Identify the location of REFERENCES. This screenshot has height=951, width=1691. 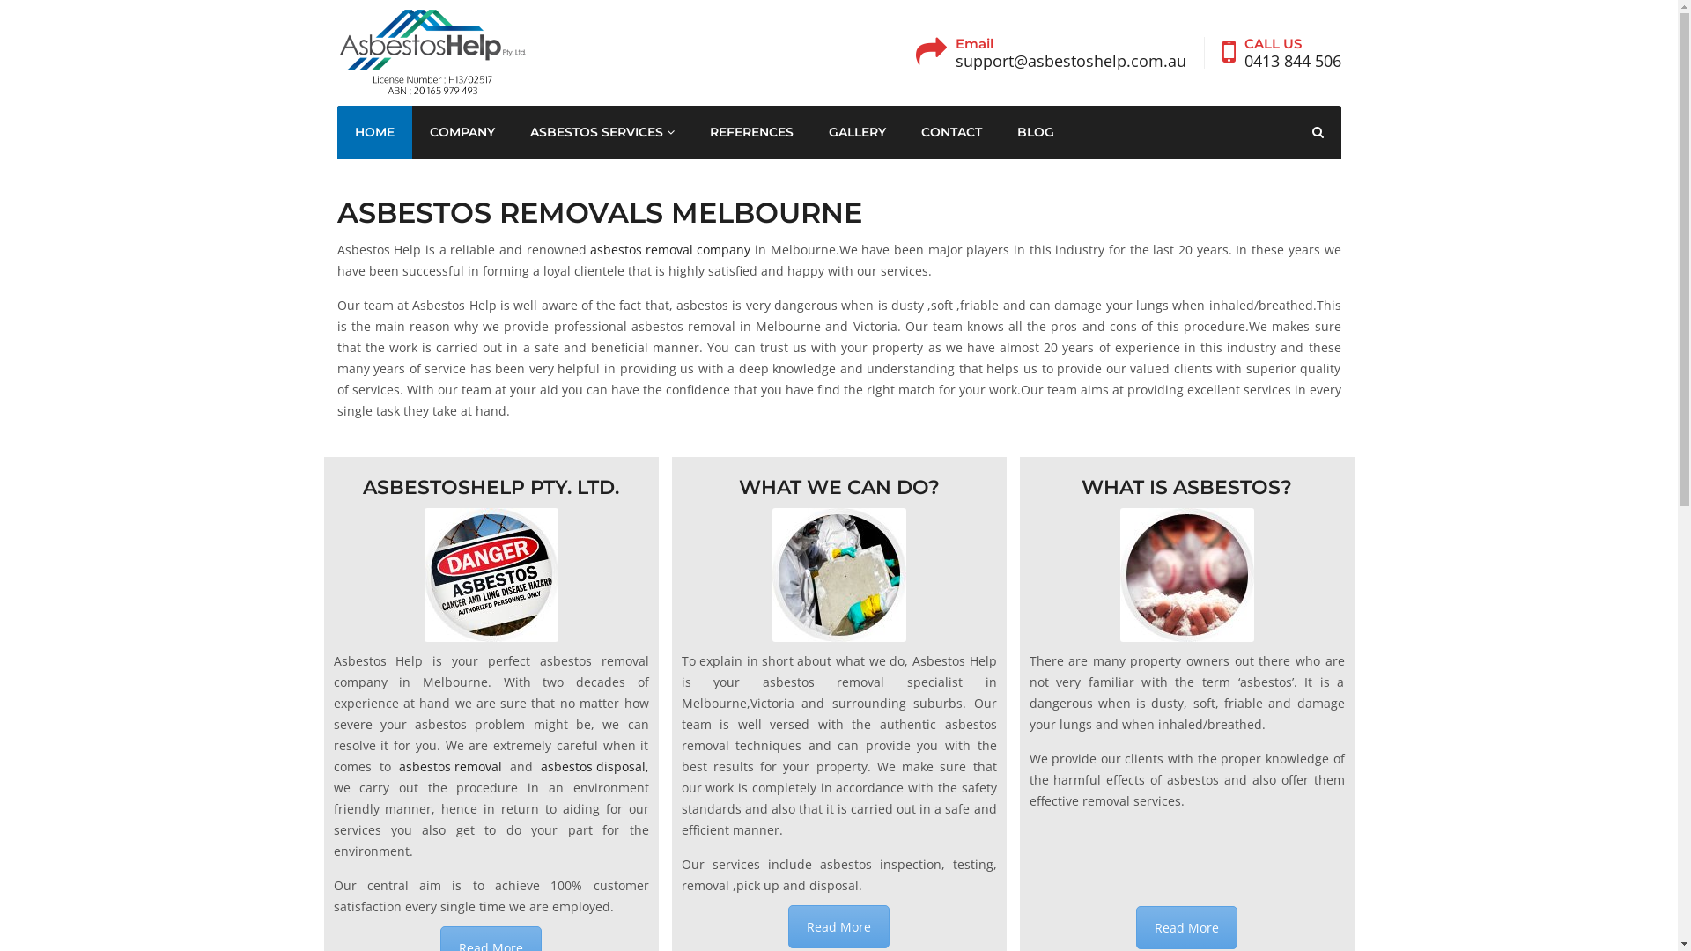
(752, 132).